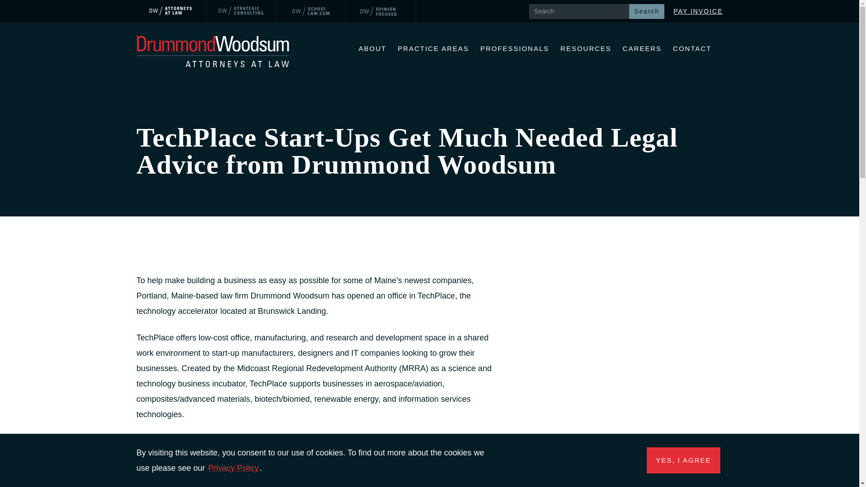 The height and width of the screenshot is (487, 866). What do you see at coordinates (698, 11) in the screenshot?
I see `PAY INVOICE` at bounding box center [698, 11].